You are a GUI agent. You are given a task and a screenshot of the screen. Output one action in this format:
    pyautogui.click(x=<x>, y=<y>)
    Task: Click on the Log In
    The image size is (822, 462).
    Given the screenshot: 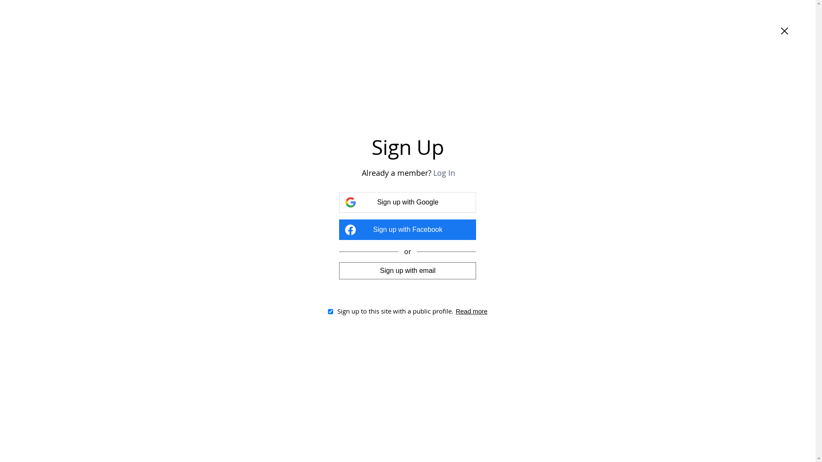 What is the action you would take?
    pyautogui.click(x=444, y=173)
    